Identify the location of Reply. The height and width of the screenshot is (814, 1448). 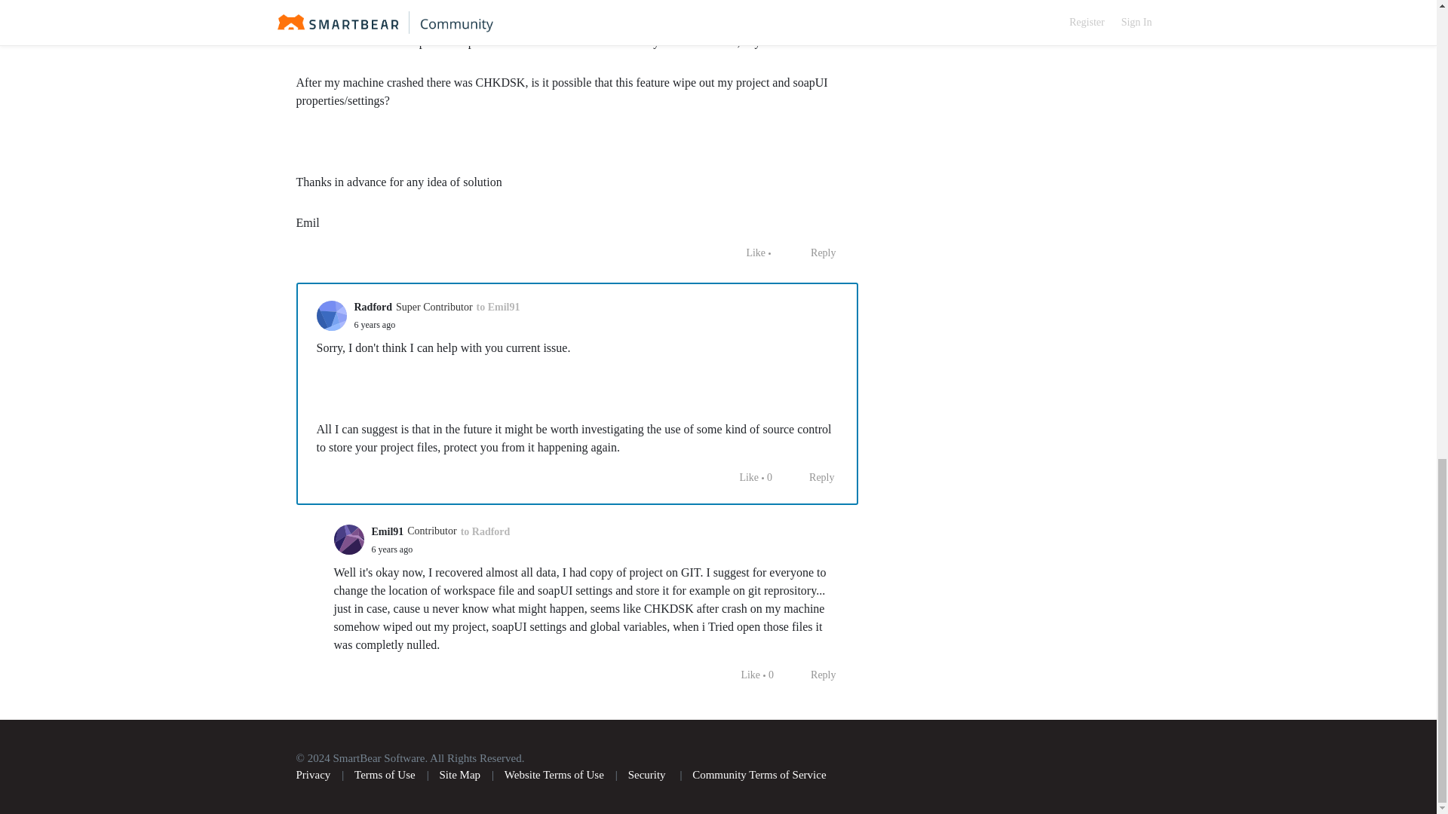
(814, 253).